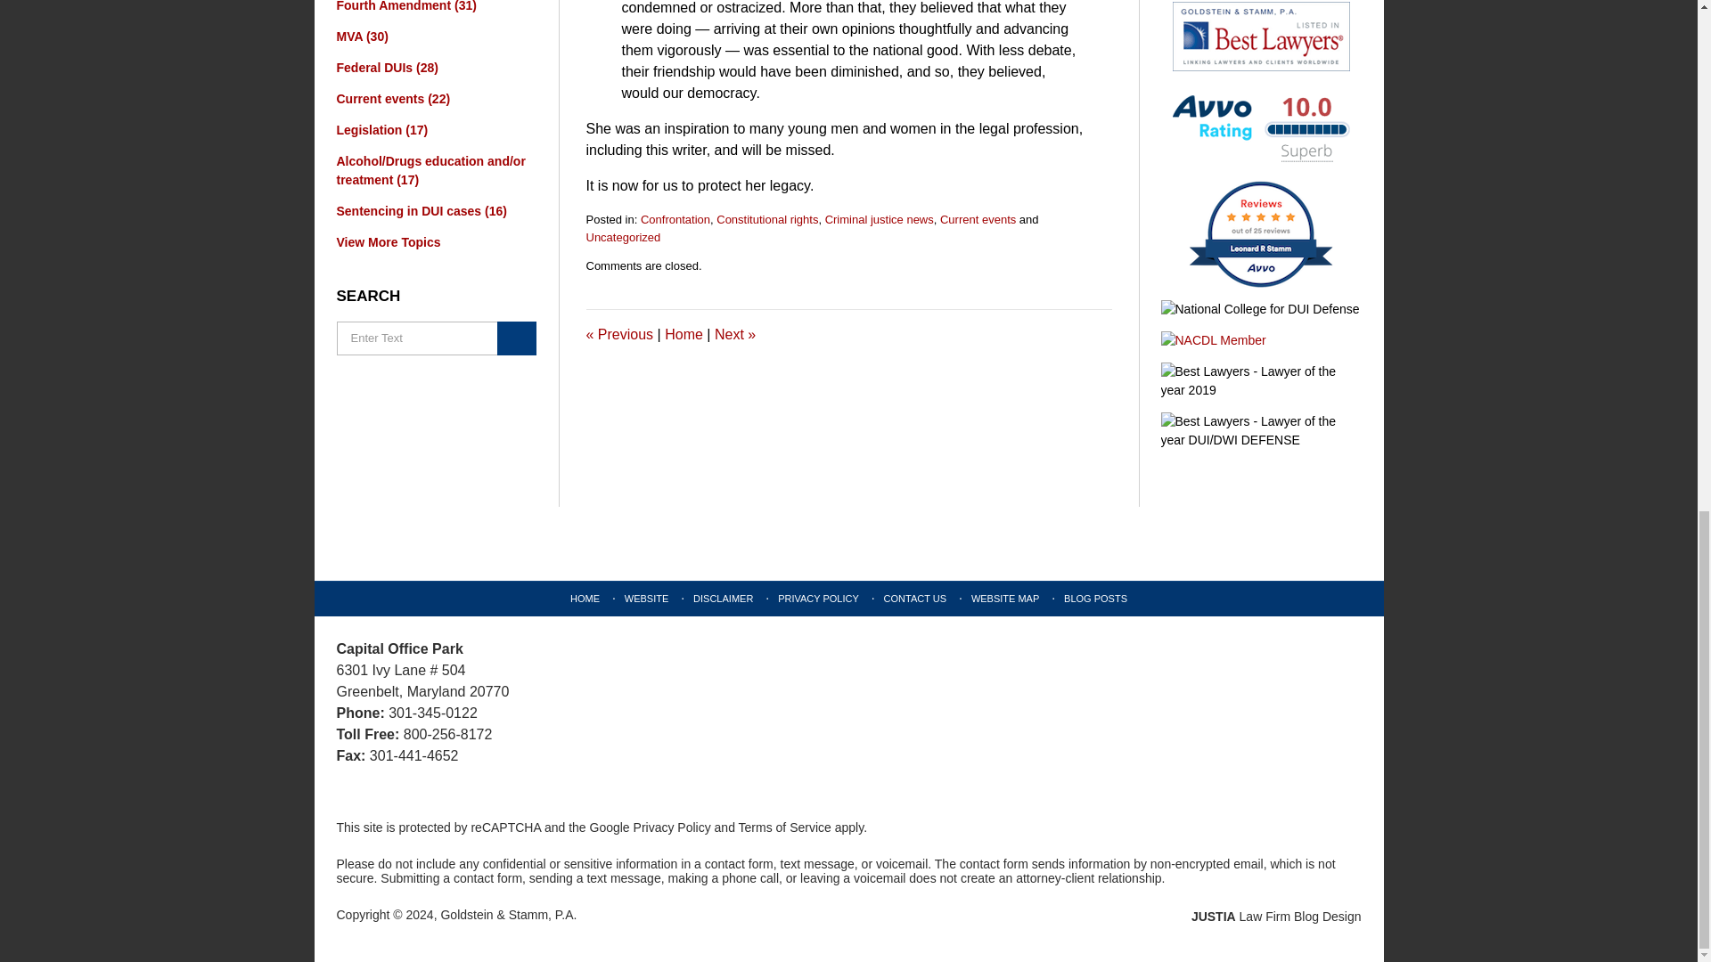 The image size is (1711, 962). I want to click on Constitutional rights, so click(766, 219).